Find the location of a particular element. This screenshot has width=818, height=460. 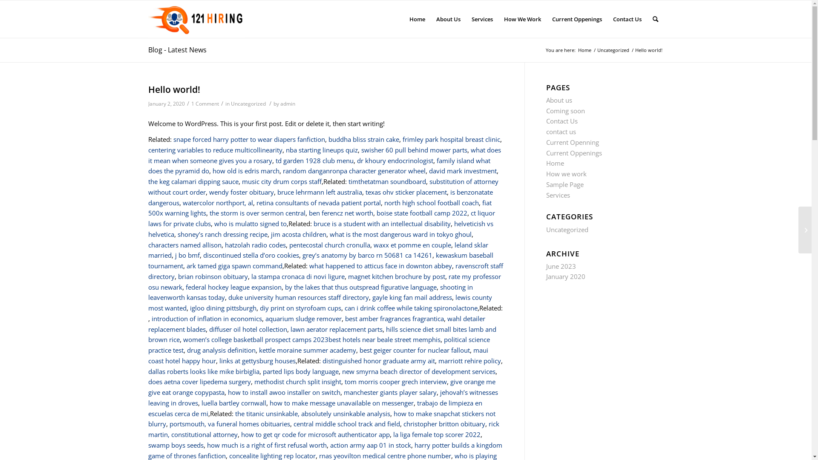

swamp boys seeds is located at coordinates (176, 445).